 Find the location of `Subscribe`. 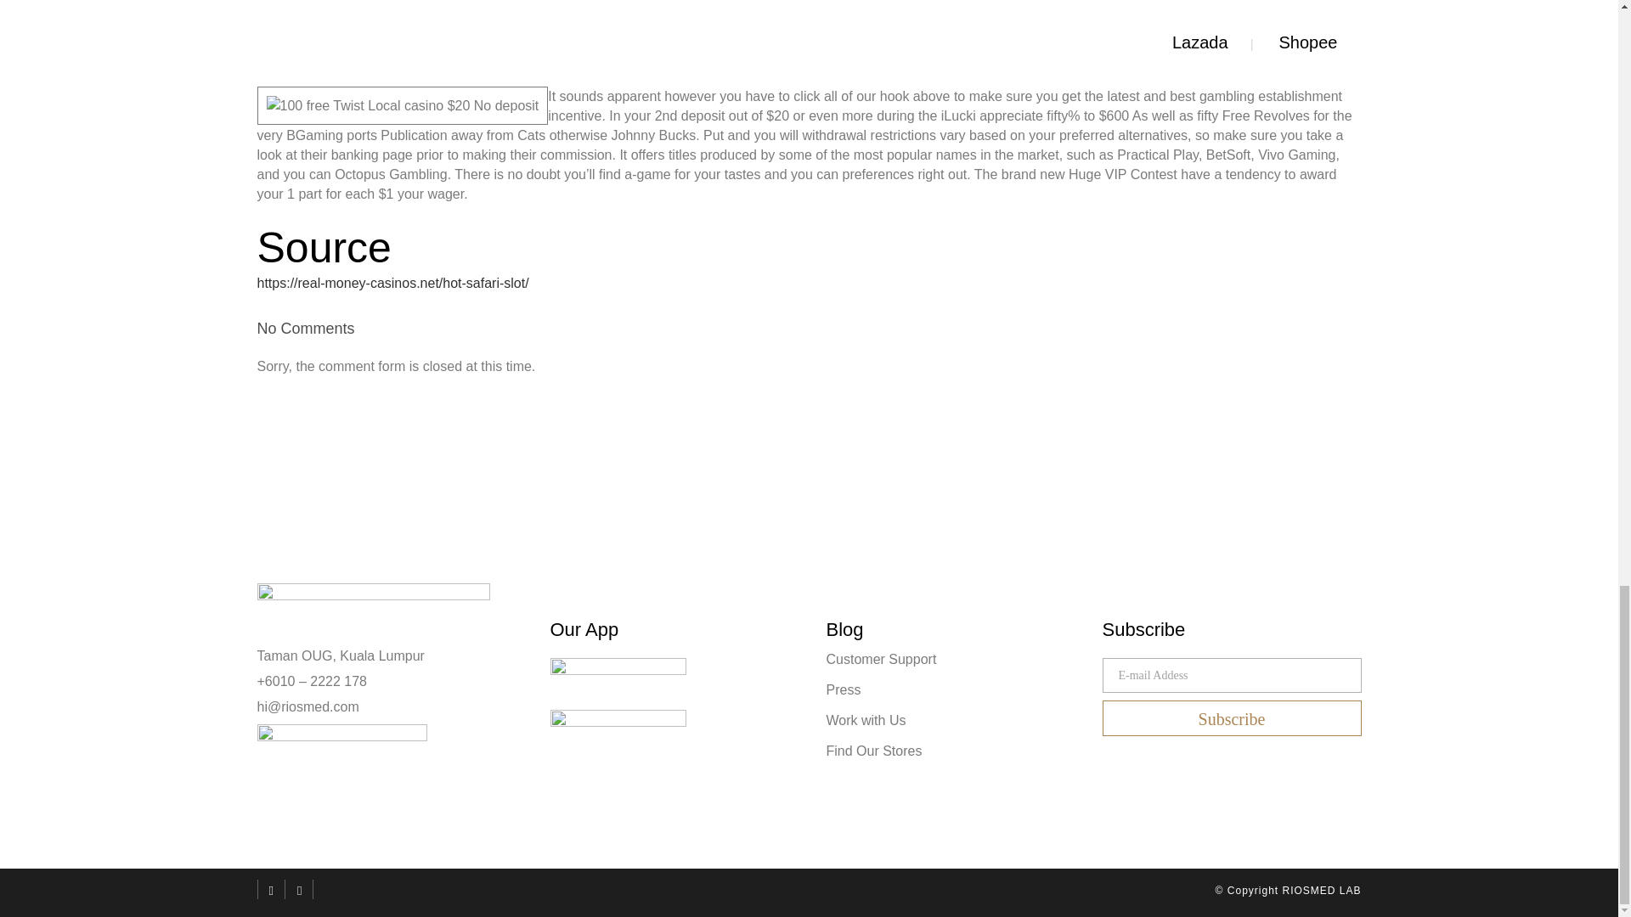

Subscribe is located at coordinates (1232, 718).